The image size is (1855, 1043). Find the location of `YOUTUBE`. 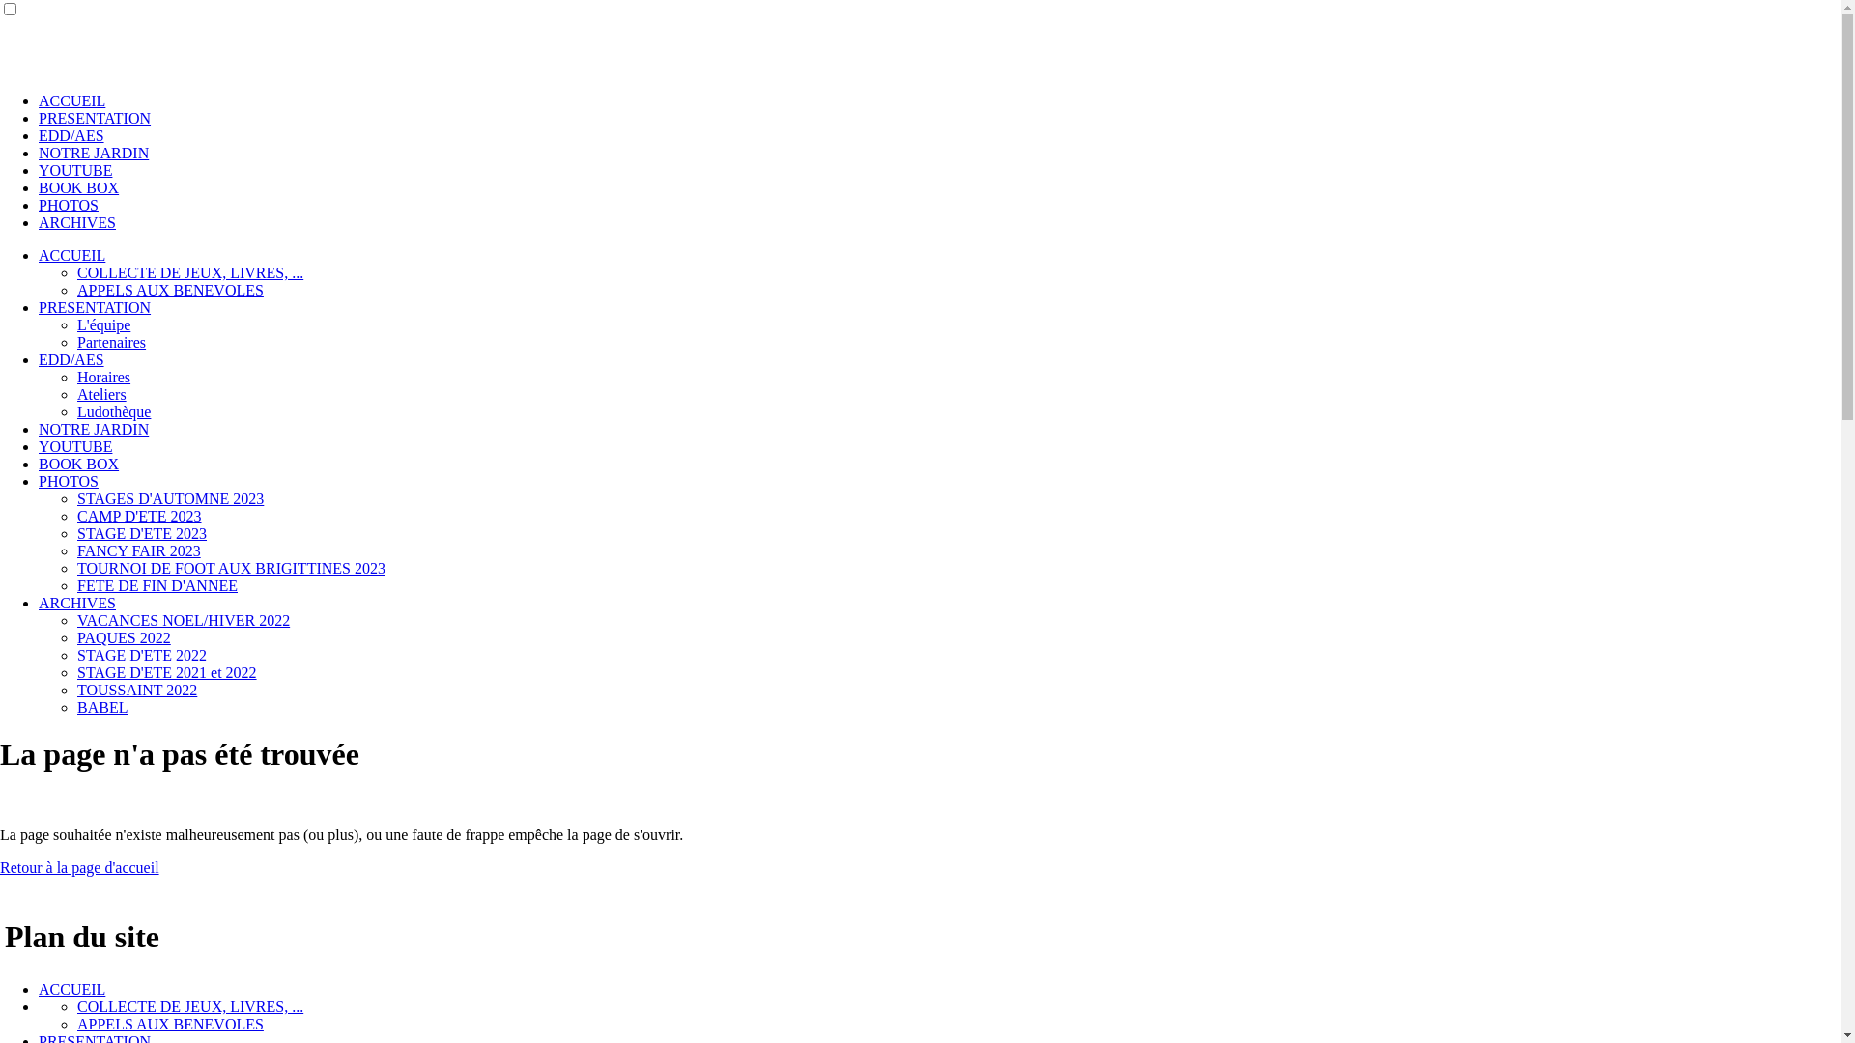

YOUTUBE is located at coordinates (75, 170).